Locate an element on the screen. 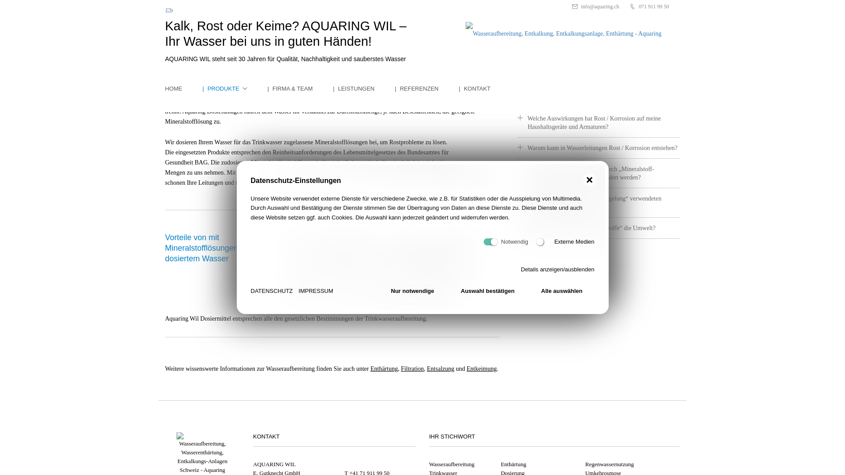 The height and width of the screenshot is (475, 845). KONTAKT is located at coordinates (468, 89).